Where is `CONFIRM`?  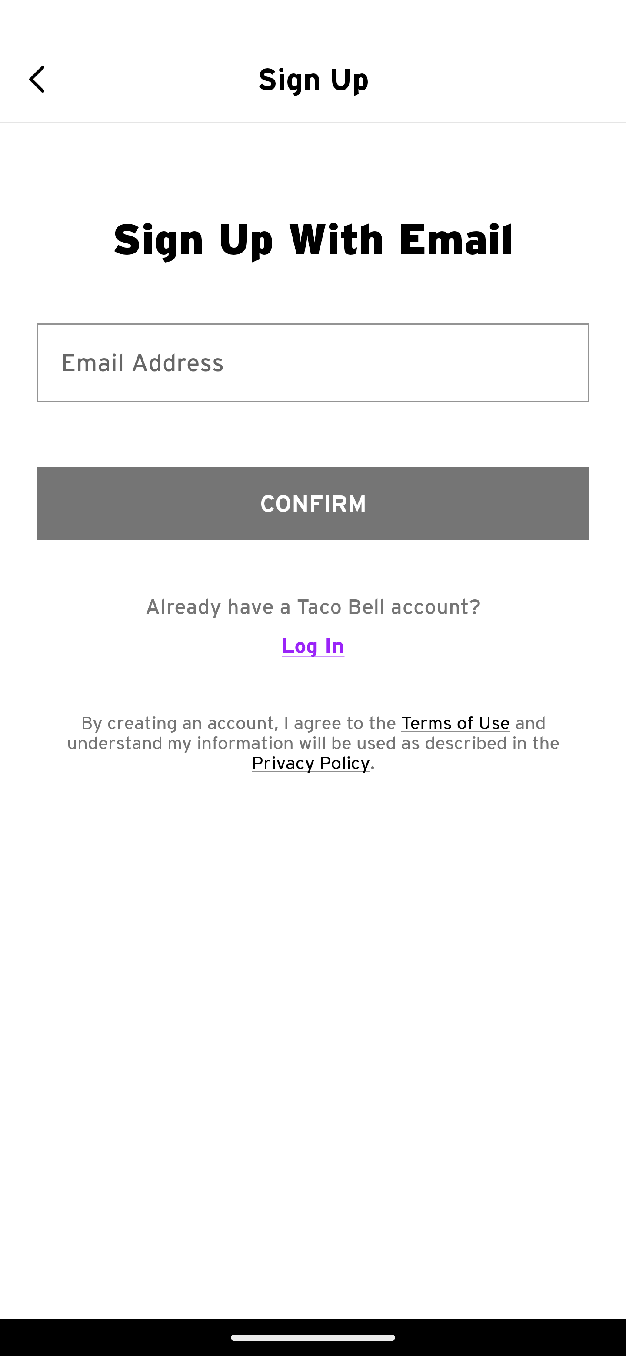
CONFIRM is located at coordinates (313, 503).